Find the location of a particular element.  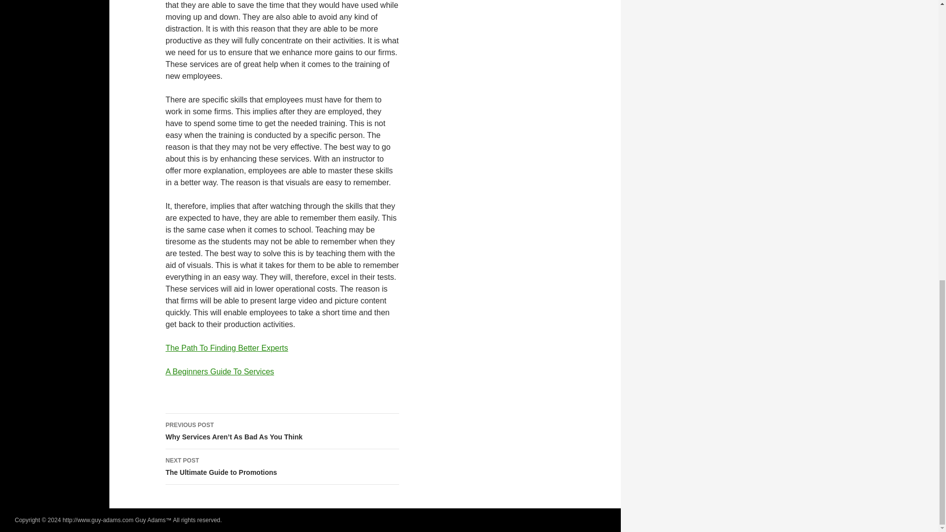

The Path To Finding Better Experts is located at coordinates (227, 348).